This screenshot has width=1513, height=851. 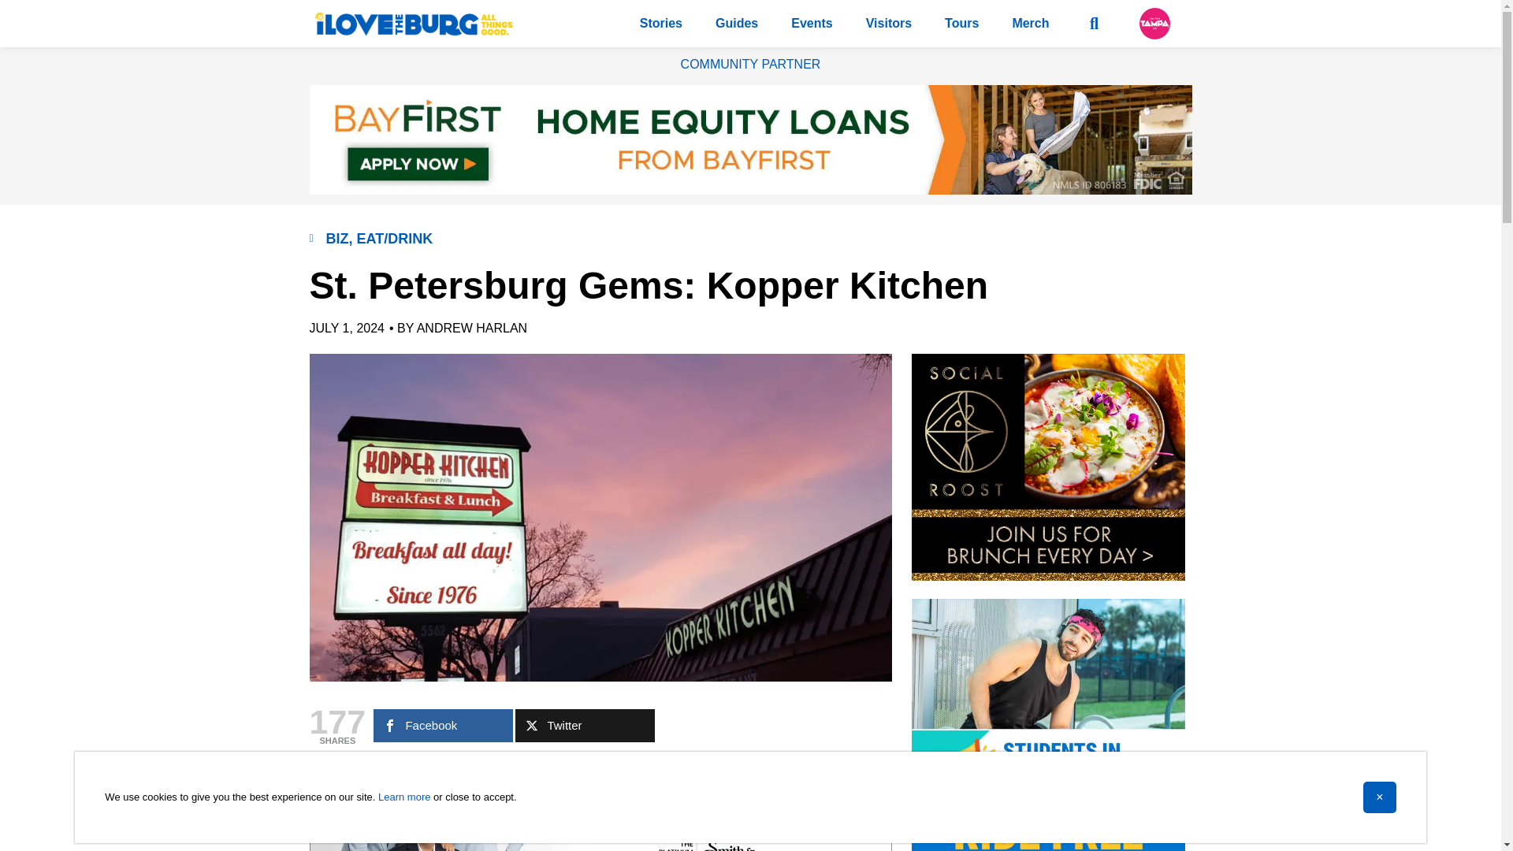 What do you see at coordinates (811, 24) in the screenshot?
I see `Events` at bounding box center [811, 24].